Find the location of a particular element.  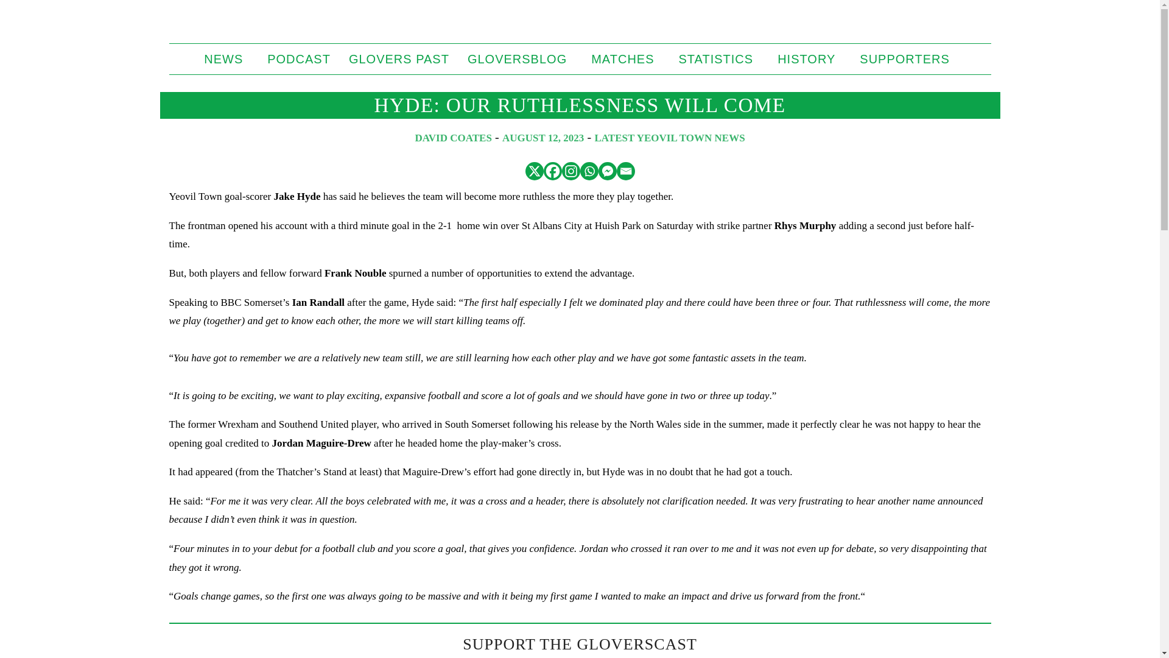

DAVID COATES is located at coordinates (453, 138).